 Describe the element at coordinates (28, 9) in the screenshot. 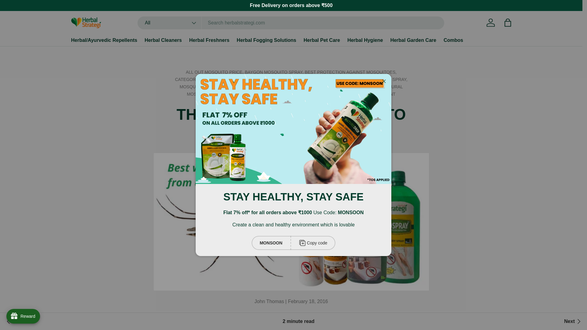

I see `Skip to content` at that location.